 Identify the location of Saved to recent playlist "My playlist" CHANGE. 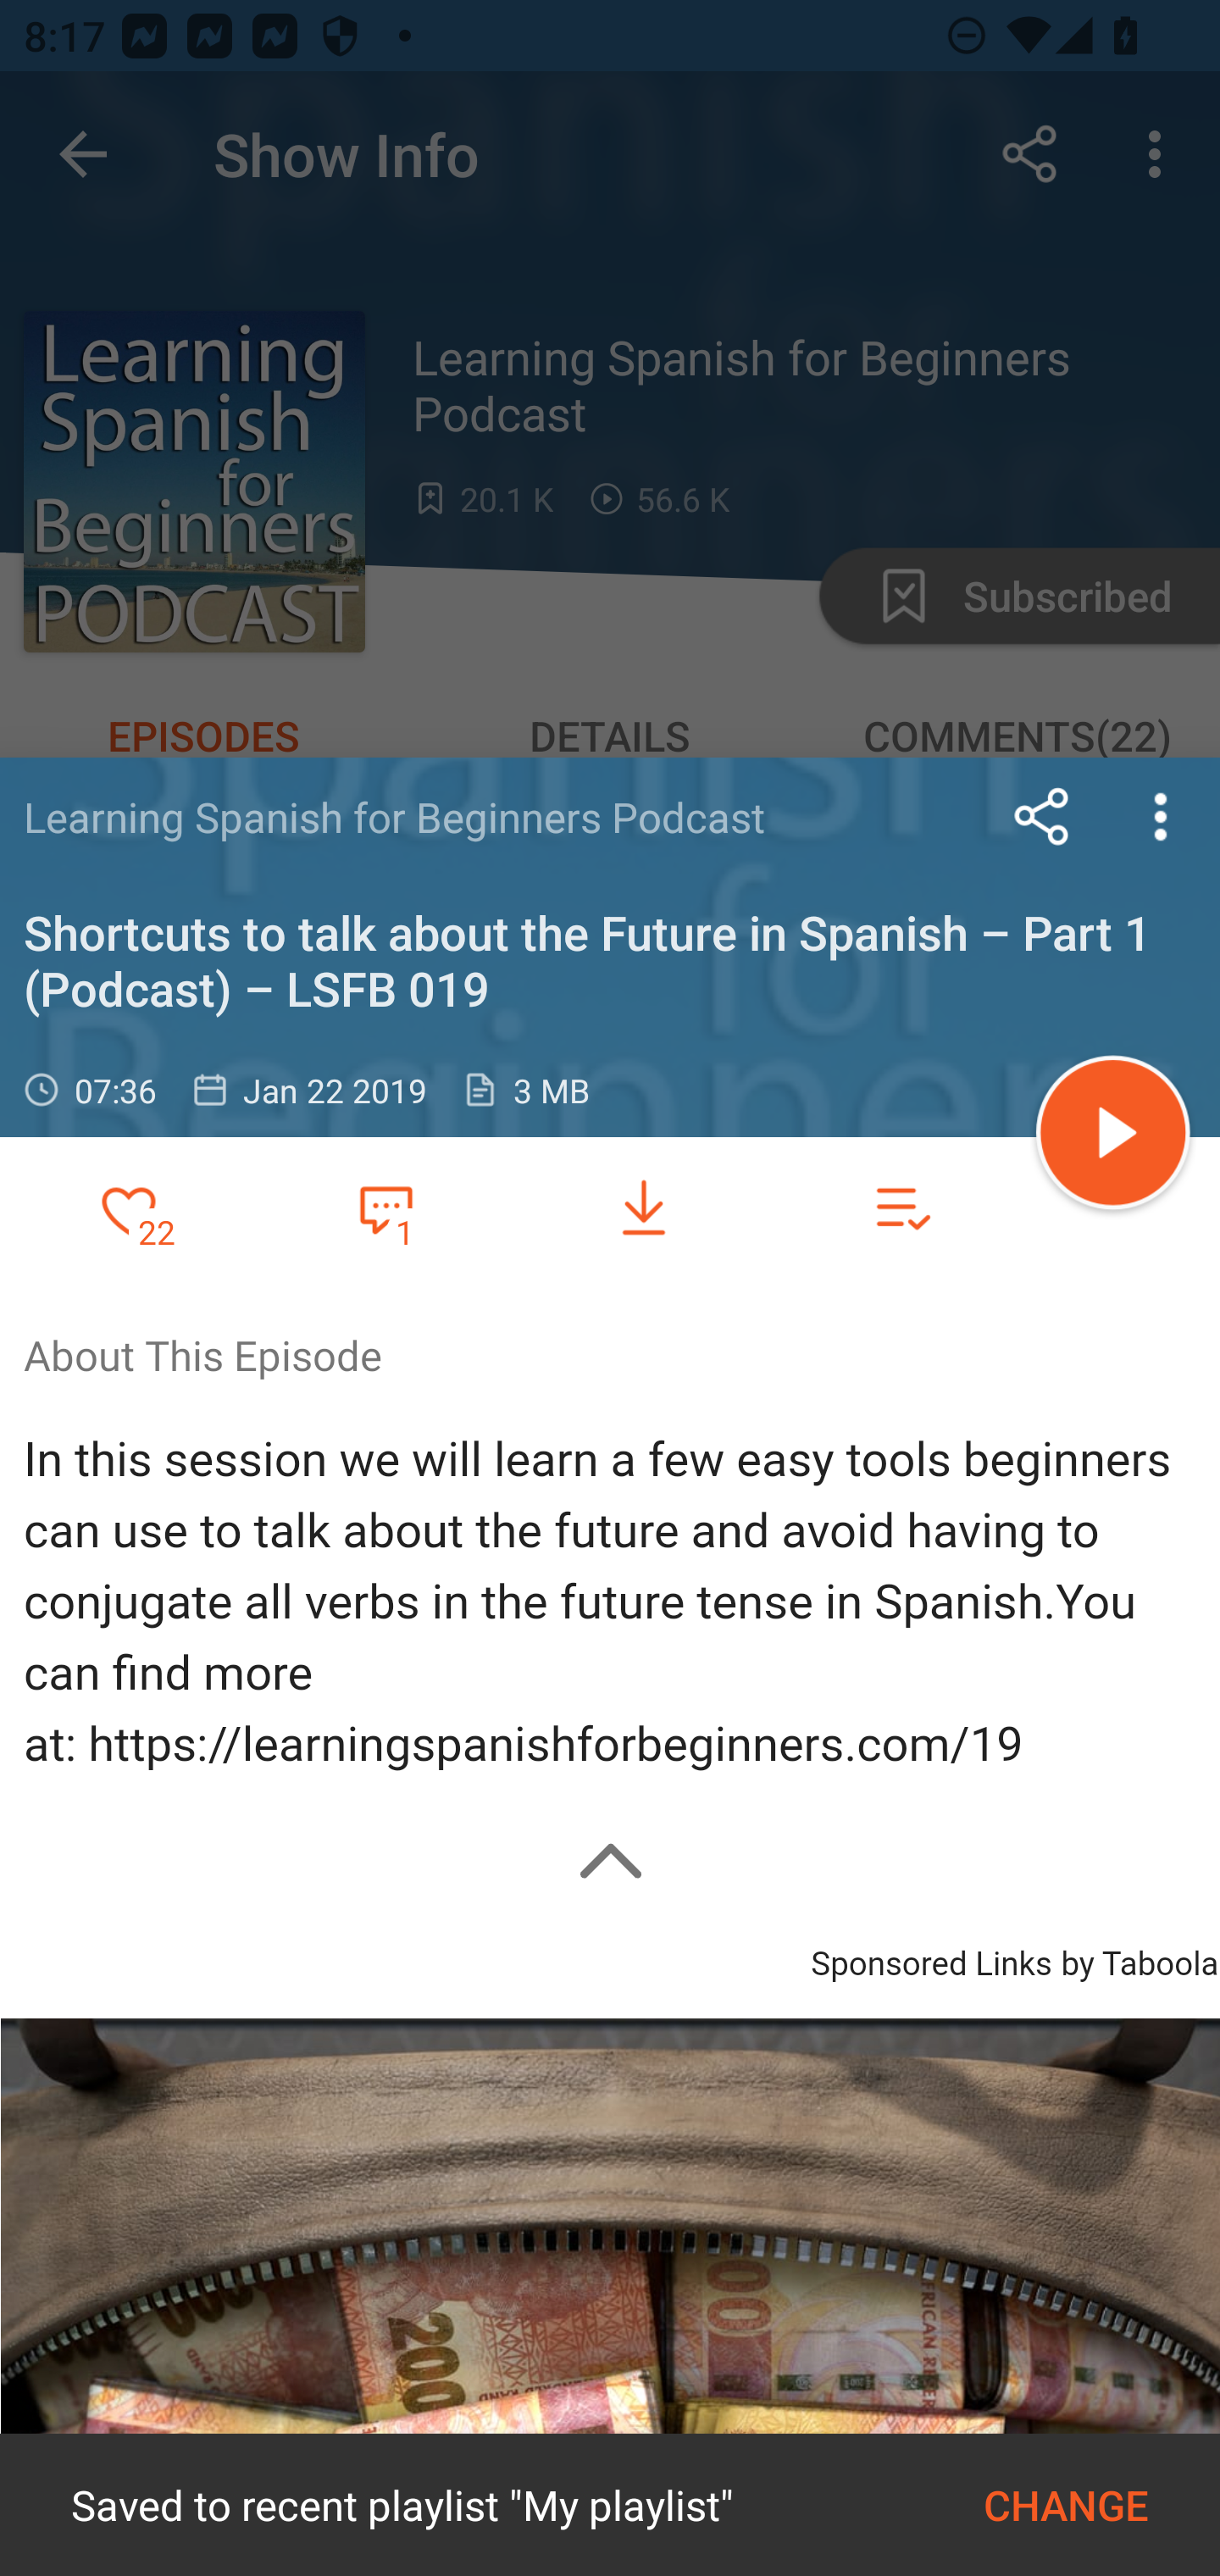
(610, 2505).